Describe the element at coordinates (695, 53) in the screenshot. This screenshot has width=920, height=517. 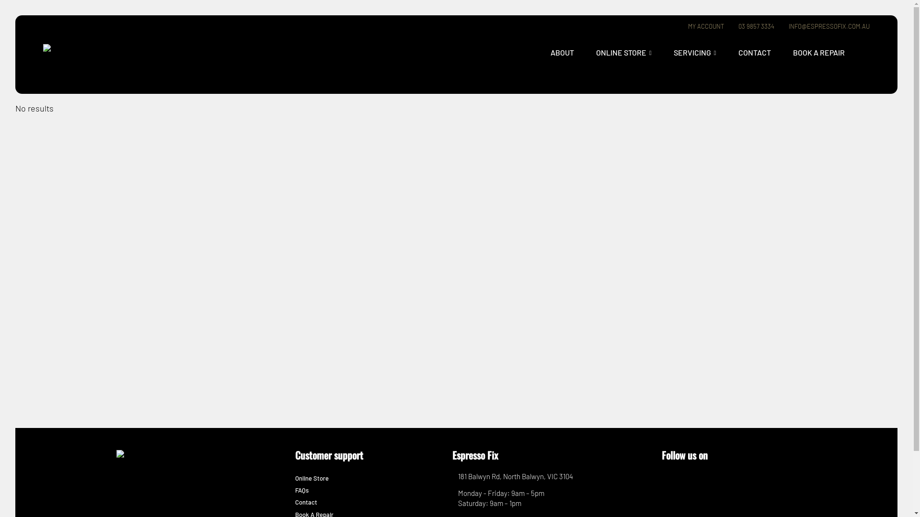
I see `SERVICING` at that location.